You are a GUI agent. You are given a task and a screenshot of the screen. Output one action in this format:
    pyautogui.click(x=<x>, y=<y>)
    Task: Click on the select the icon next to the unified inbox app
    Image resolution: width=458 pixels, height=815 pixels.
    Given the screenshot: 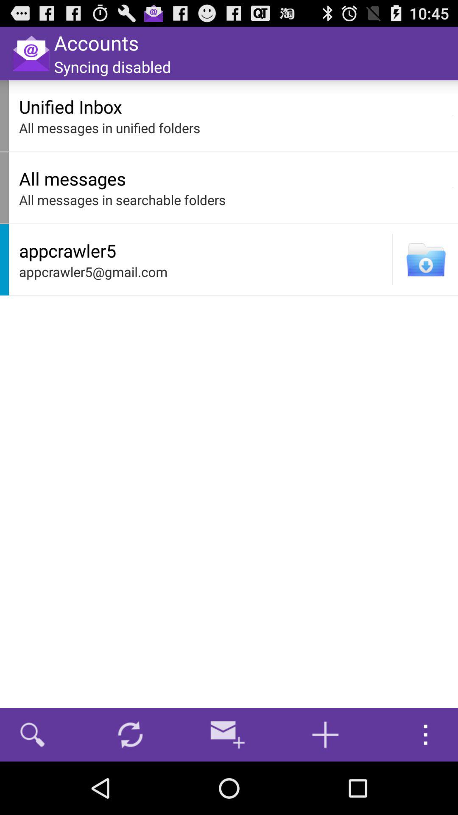 What is the action you would take?
    pyautogui.click(x=453, y=115)
    